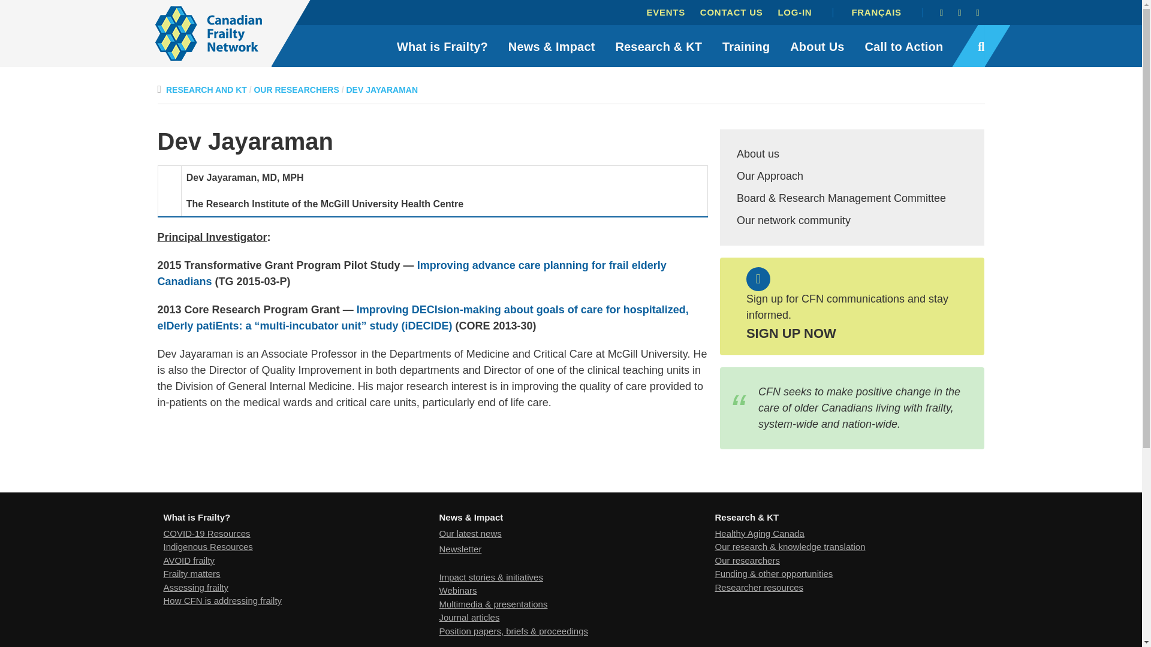 The width and height of the screenshot is (1151, 647). What do you see at coordinates (731, 12) in the screenshot?
I see `CONTACT US` at bounding box center [731, 12].